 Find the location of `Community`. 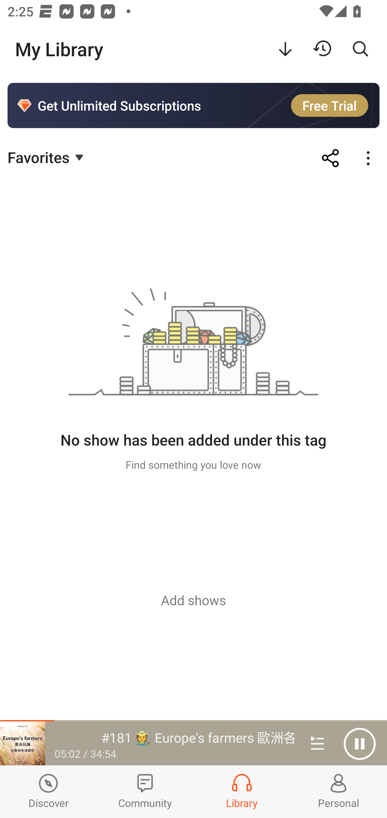

Community is located at coordinates (145, 792).